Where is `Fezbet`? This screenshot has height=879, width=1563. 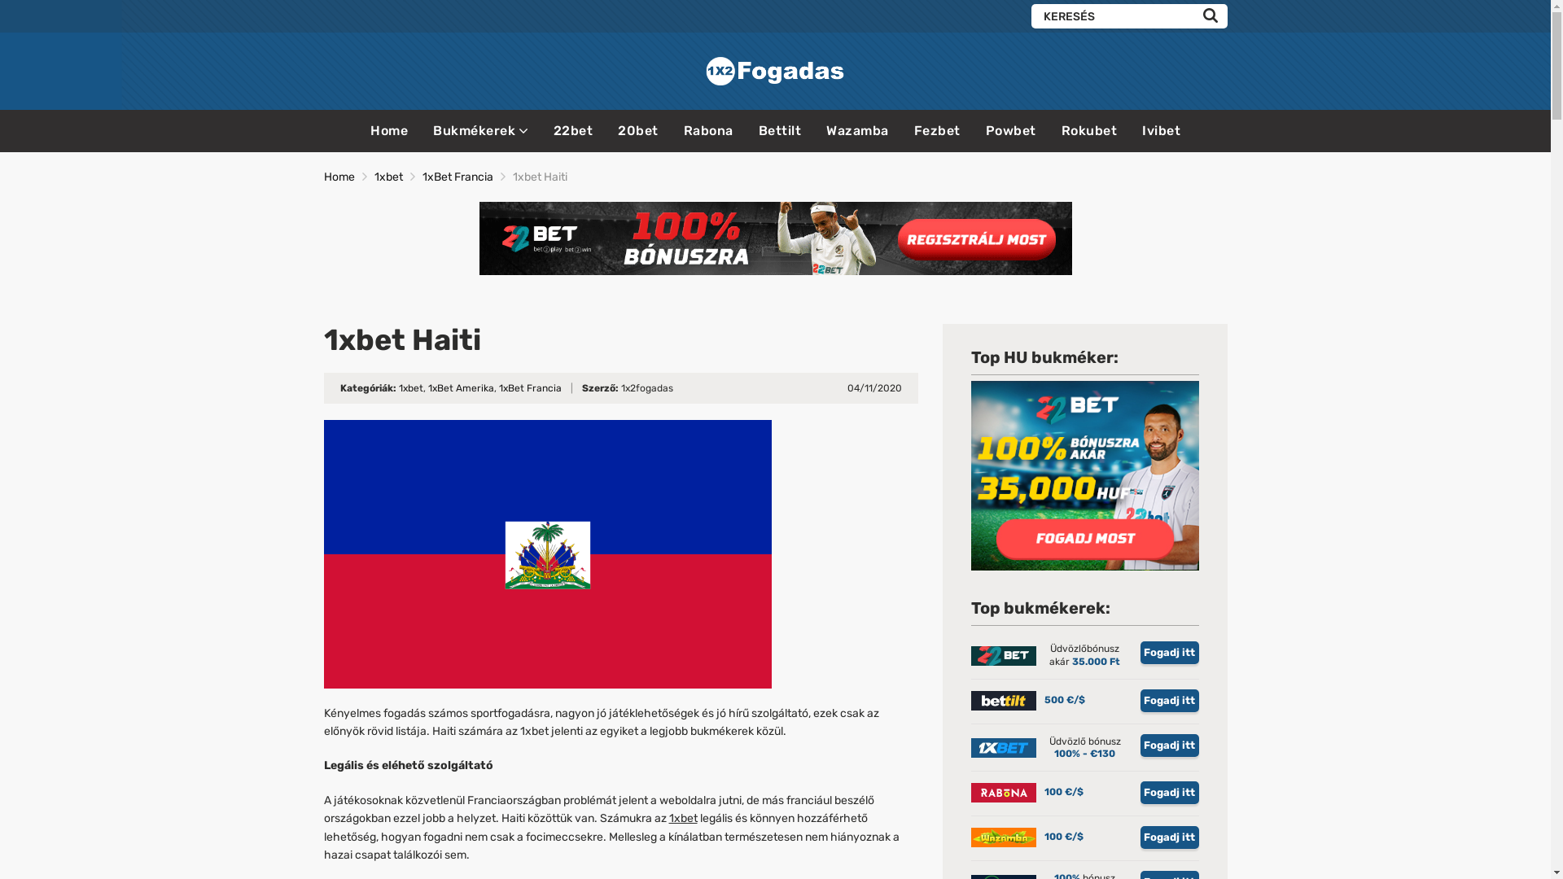 Fezbet is located at coordinates (936, 130).